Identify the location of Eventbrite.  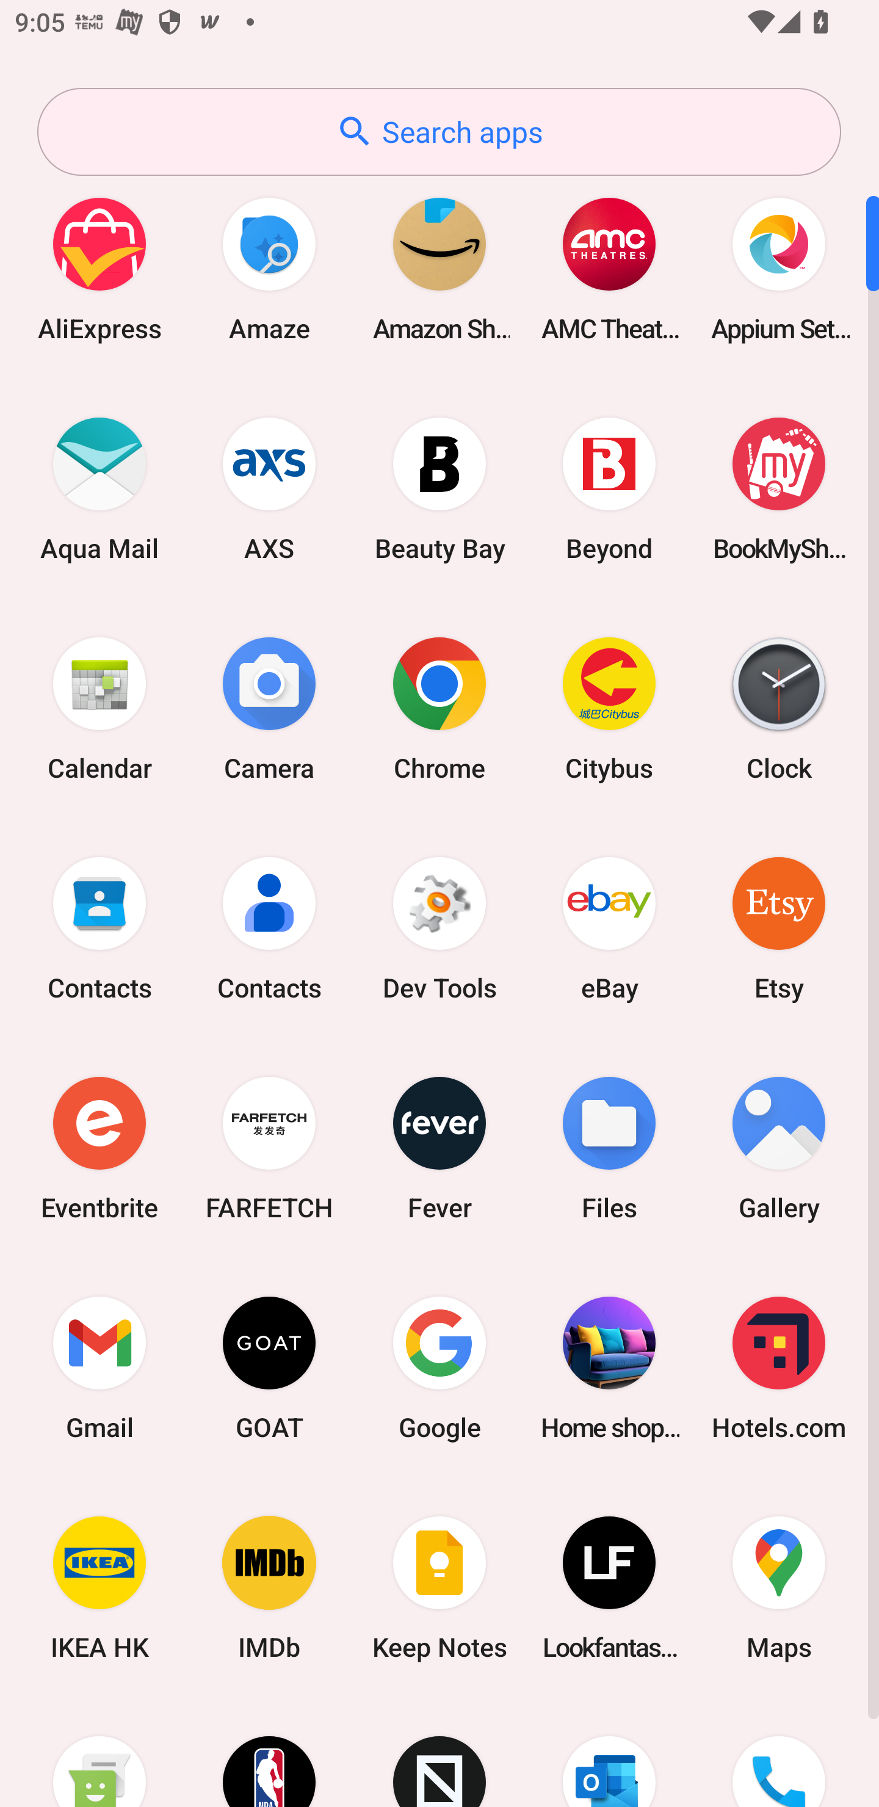
(99, 1148).